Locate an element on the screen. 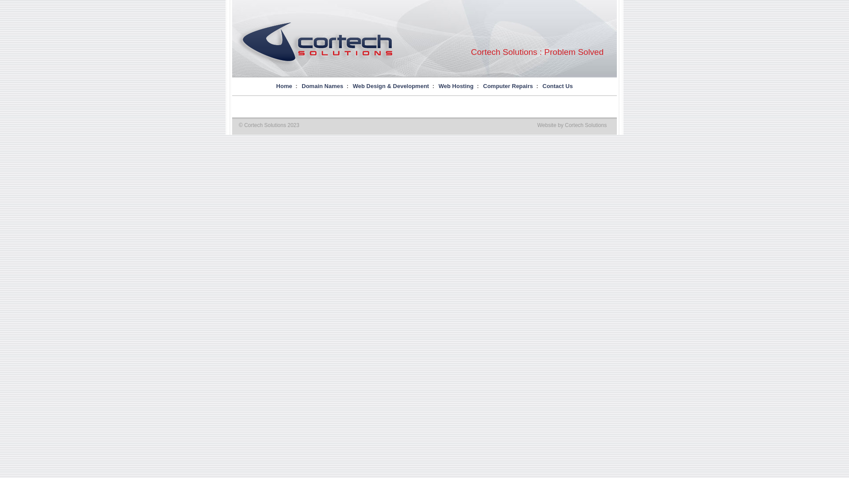 This screenshot has height=478, width=849. Home is located at coordinates (284, 86).